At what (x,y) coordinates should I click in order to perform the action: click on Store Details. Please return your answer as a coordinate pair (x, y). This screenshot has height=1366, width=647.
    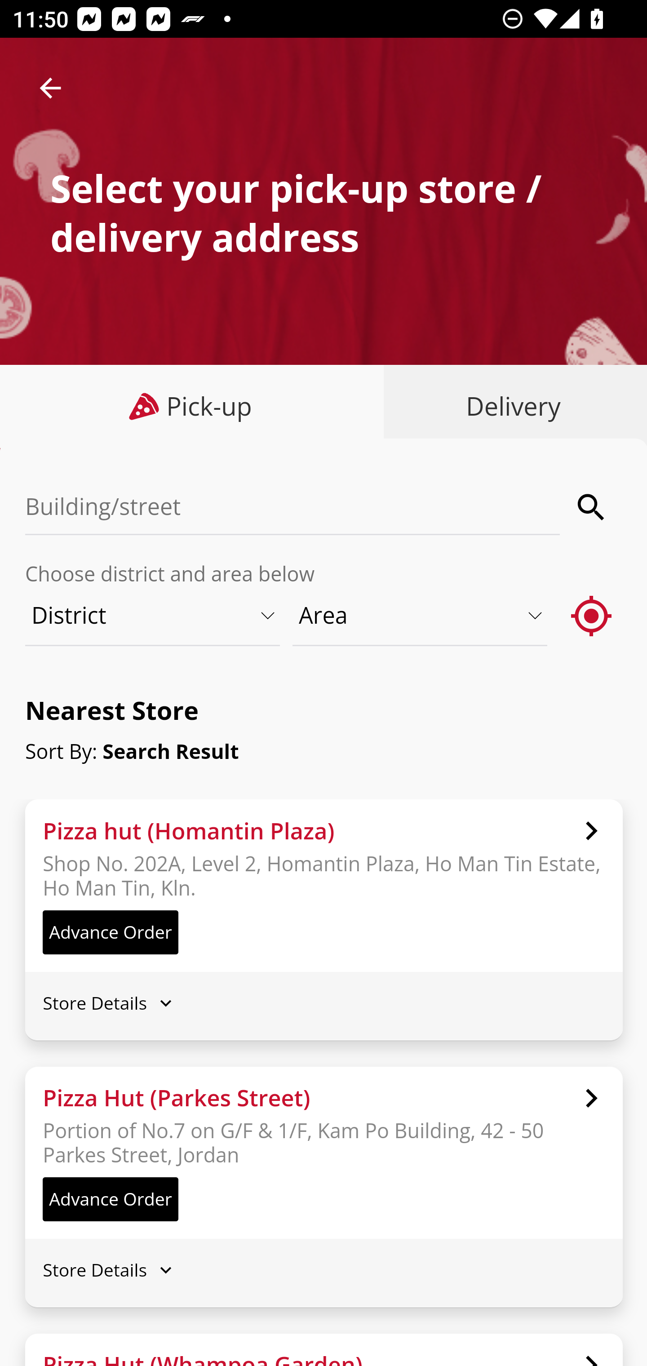
    Looking at the image, I should click on (323, 1002).